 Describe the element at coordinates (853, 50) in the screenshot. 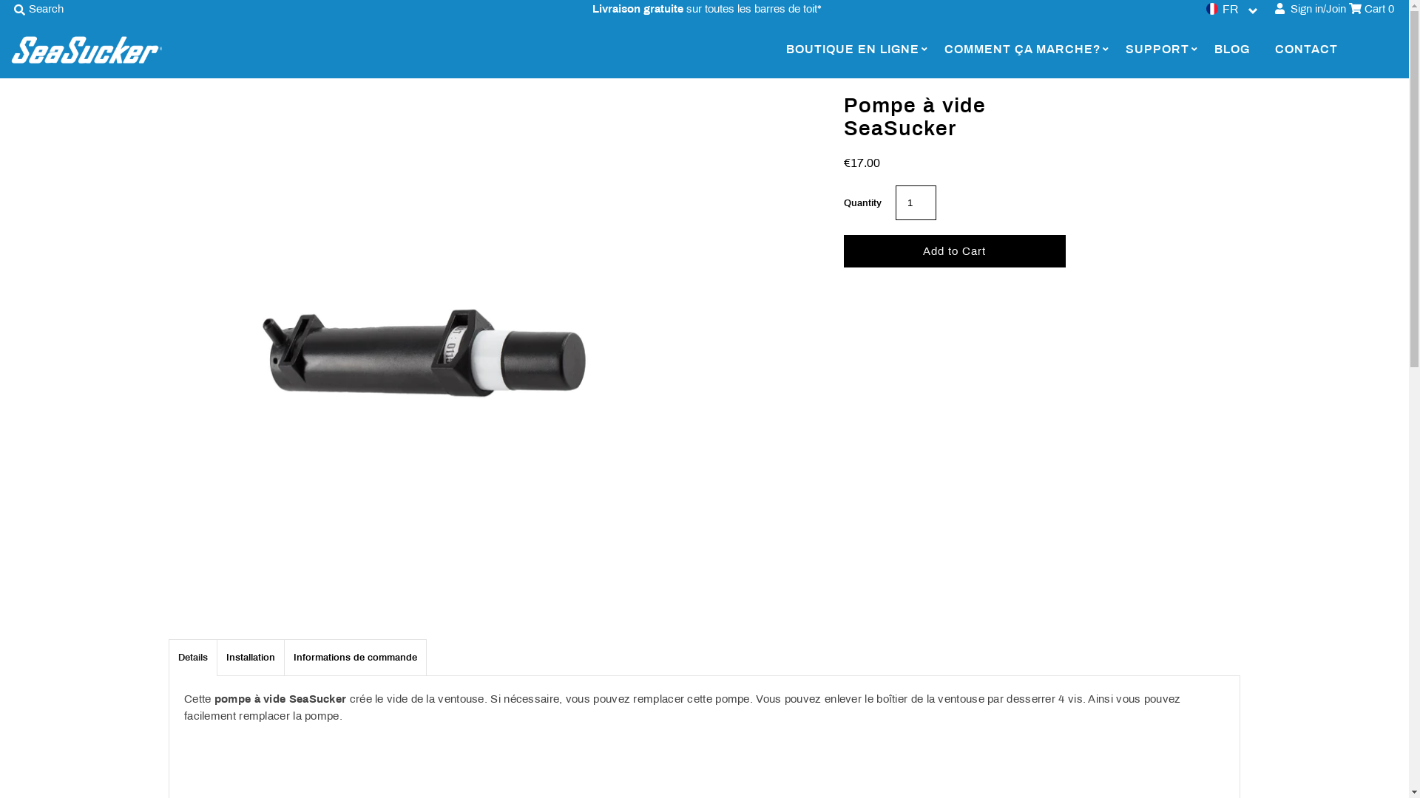

I see `BOUTIQUE EN LIGNE` at that location.